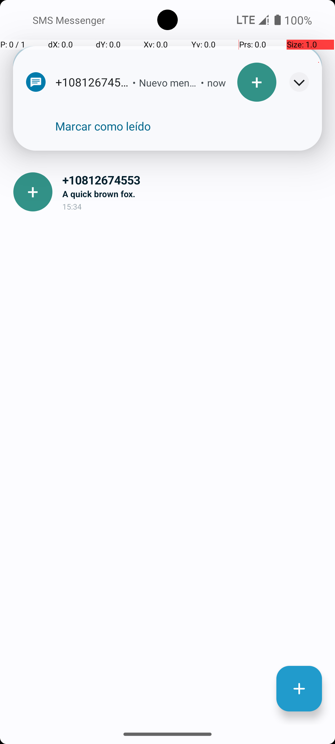 The height and width of the screenshot is (744, 335). What do you see at coordinates (194, 194) in the screenshot?
I see `A quick brown fox.` at bounding box center [194, 194].